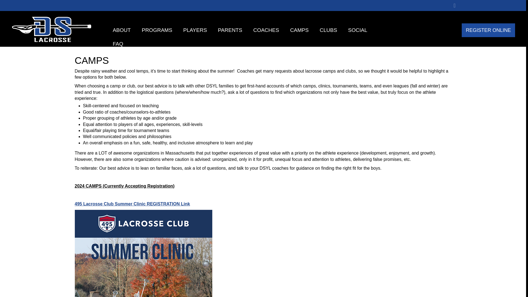  Describe the element at coordinates (266, 30) in the screenshot. I see `COACHES` at that location.